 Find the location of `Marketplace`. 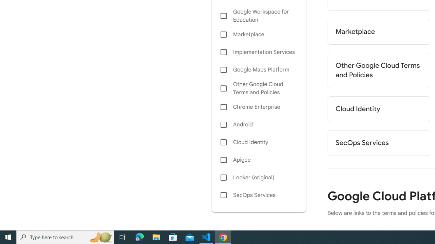

Marketplace is located at coordinates (379, 32).